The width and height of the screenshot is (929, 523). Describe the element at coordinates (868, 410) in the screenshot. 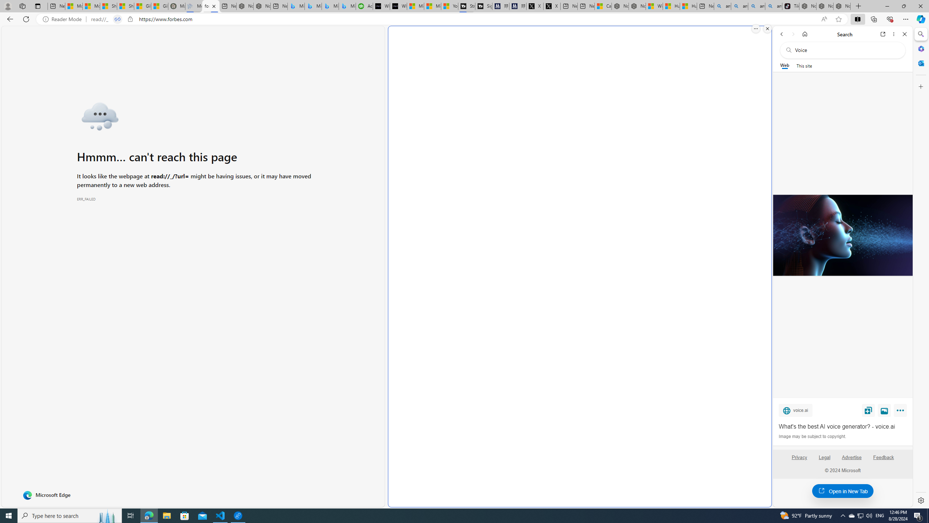

I see `Save` at that location.